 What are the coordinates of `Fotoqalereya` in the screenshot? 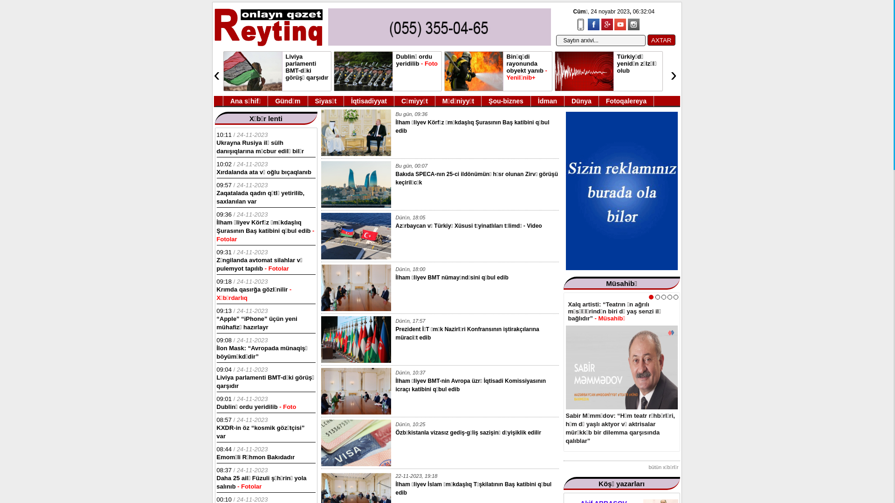 It's located at (626, 102).